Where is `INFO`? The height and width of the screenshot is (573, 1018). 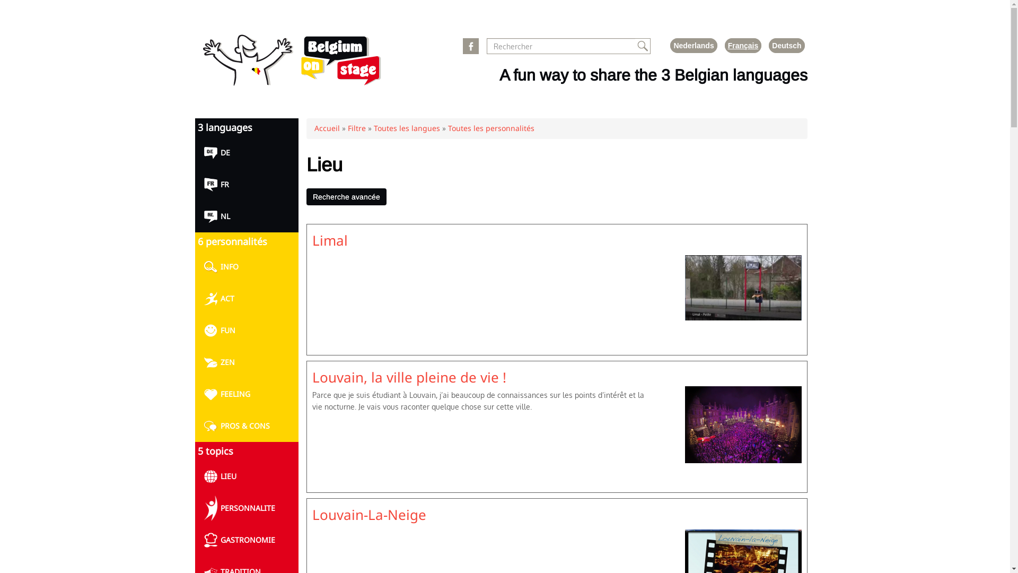
INFO is located at coordinates (247, 267).